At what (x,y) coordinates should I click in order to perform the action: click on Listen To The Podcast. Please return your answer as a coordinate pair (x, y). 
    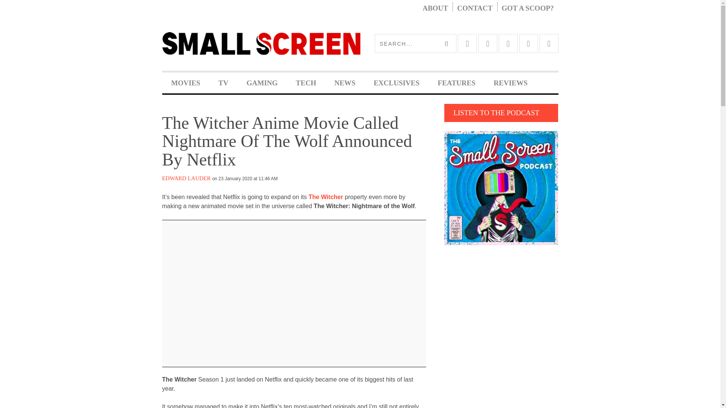
    Looking at the image, I should click on (501, 188).